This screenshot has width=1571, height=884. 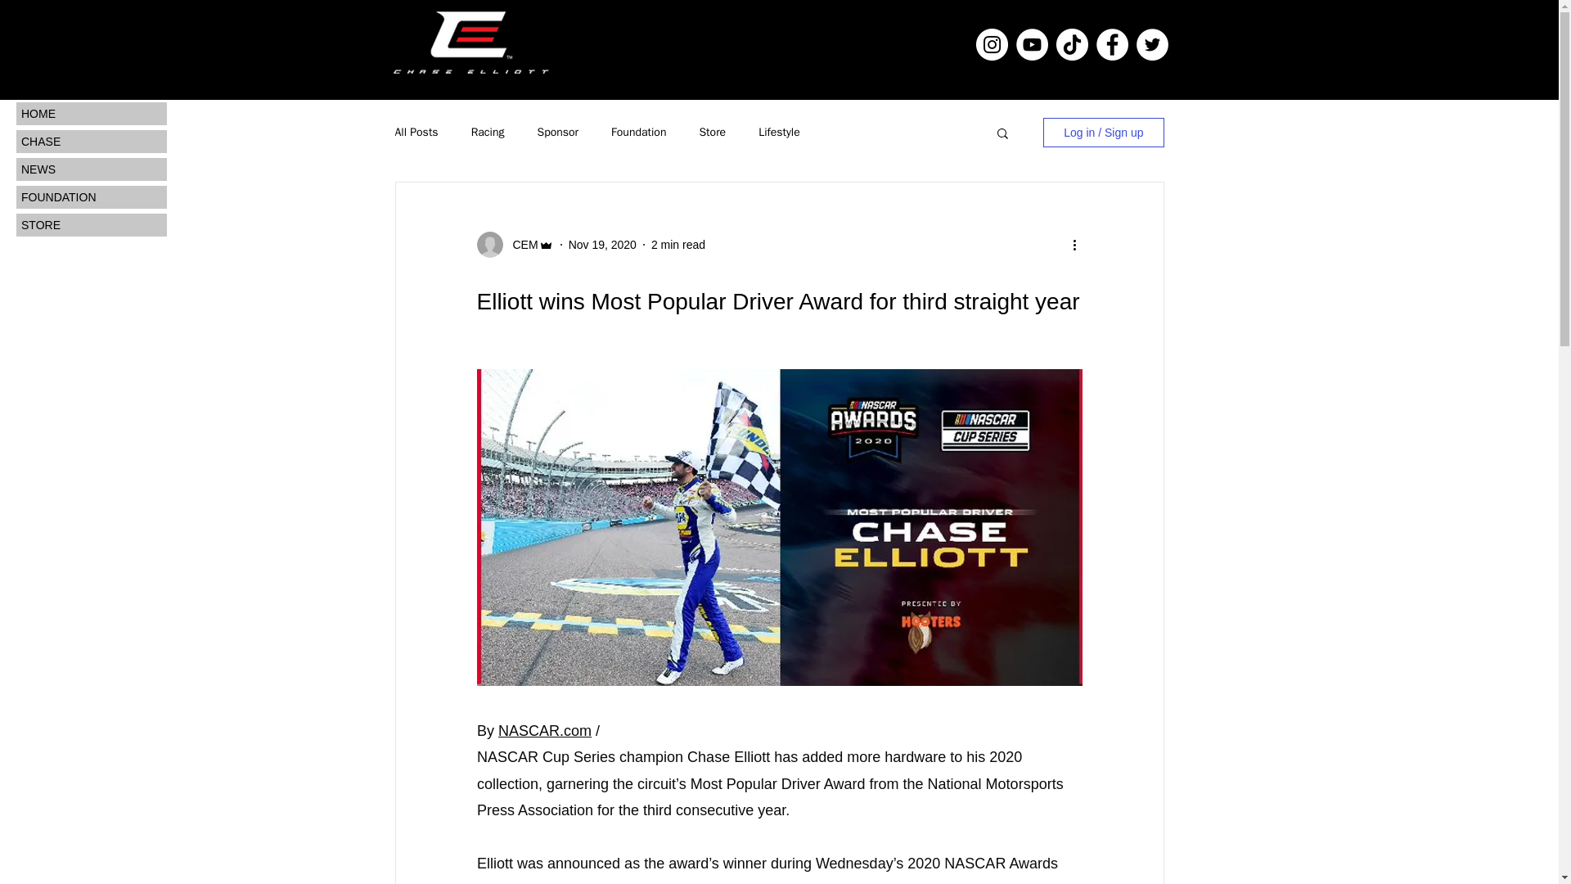 What do you see at coordinates (545, 730) in the screenshot?
I see `NASCAR.com` at bounding box center [545, 730].